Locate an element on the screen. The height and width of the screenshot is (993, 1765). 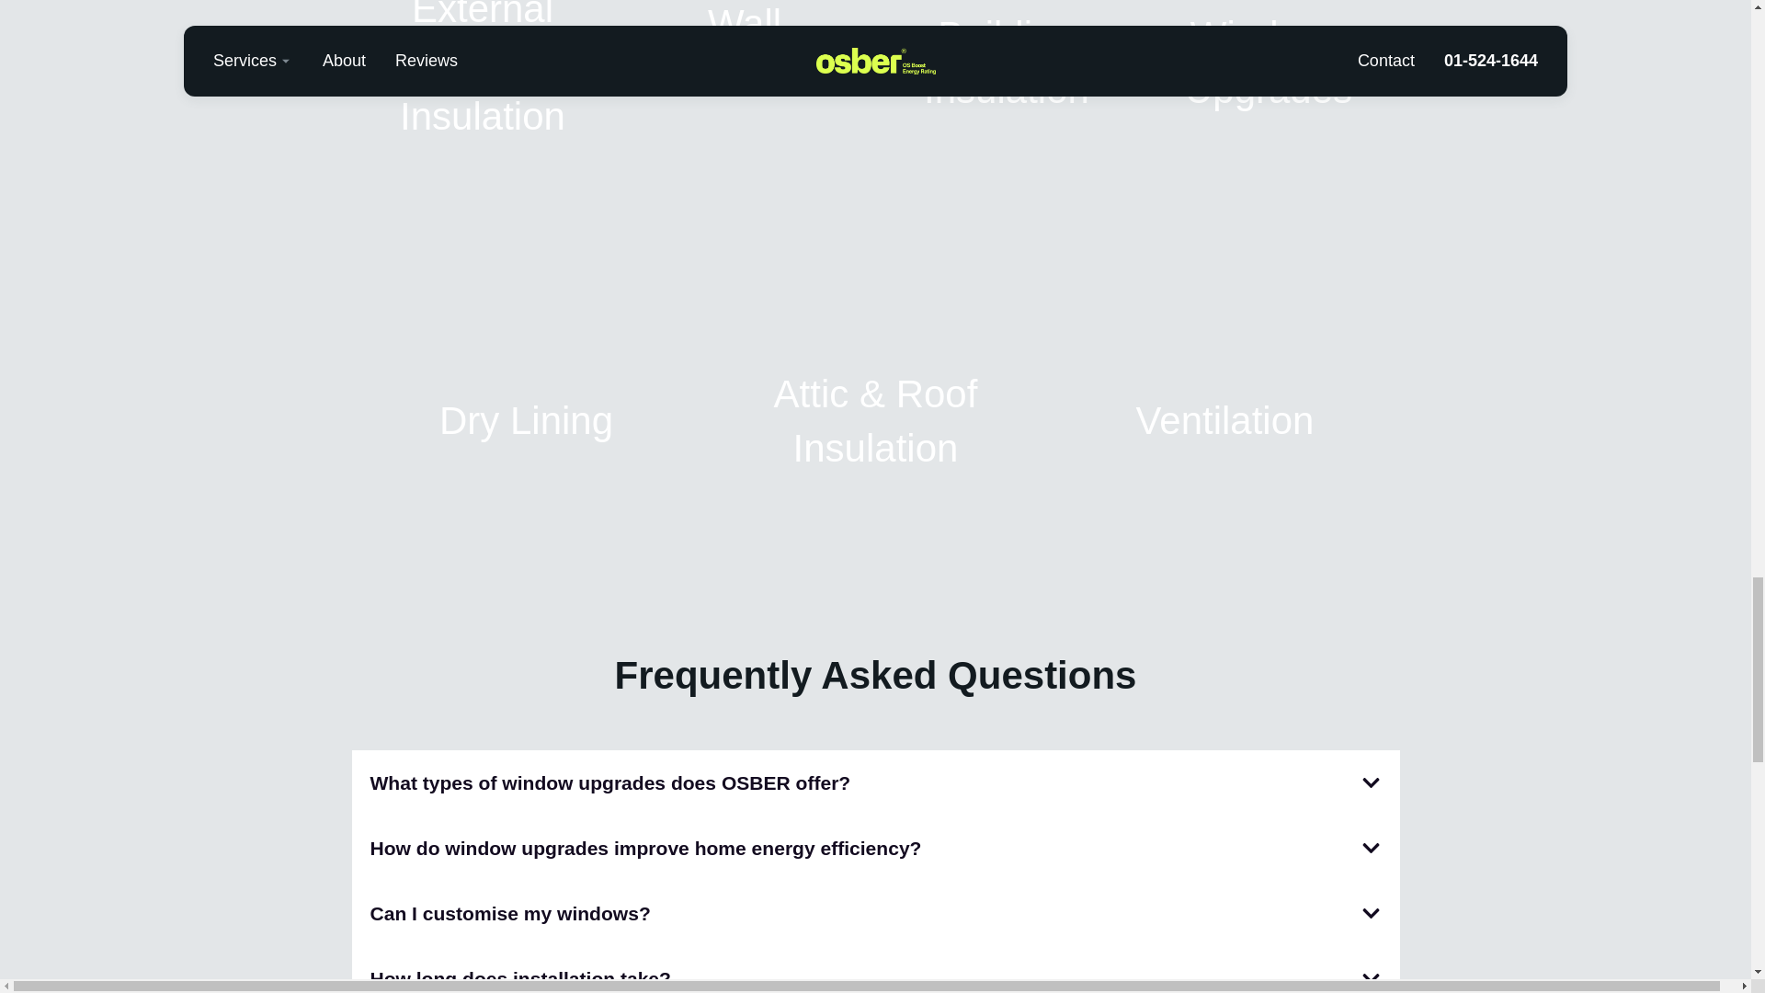
Building Insulation is located at coordinates (1006, 63).